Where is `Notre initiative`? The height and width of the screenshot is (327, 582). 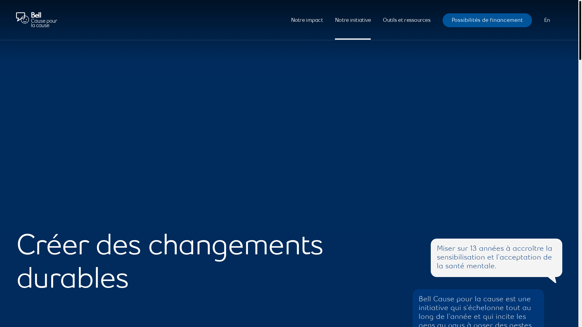 Notre initiative is located at coordinates (353, 20).